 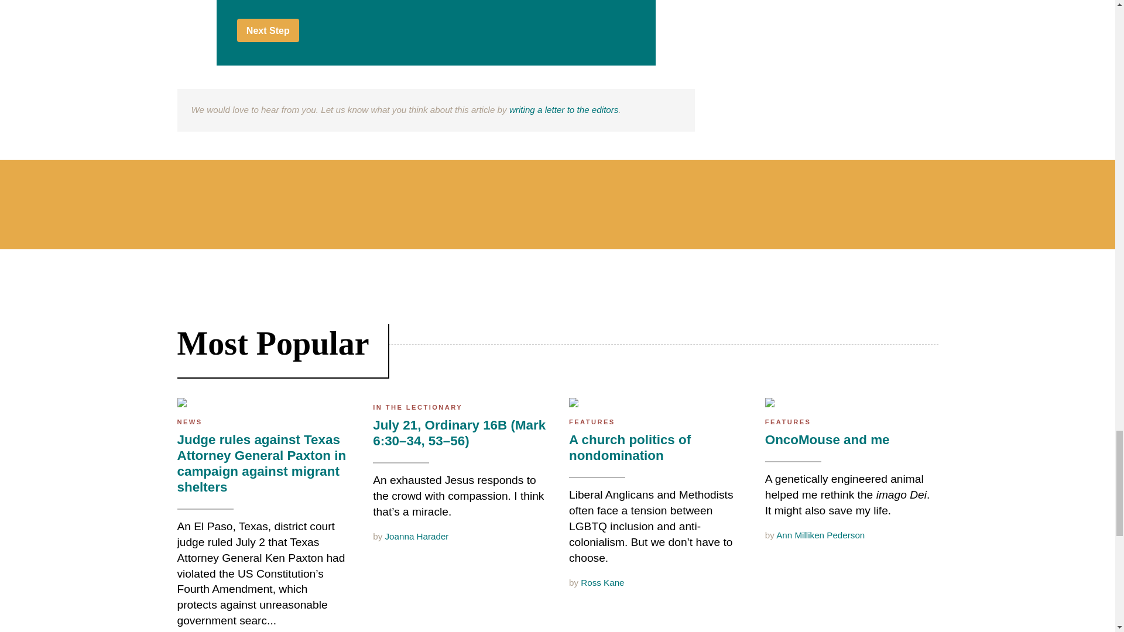 I want to click on Next Step, so click(x=268, y=30).